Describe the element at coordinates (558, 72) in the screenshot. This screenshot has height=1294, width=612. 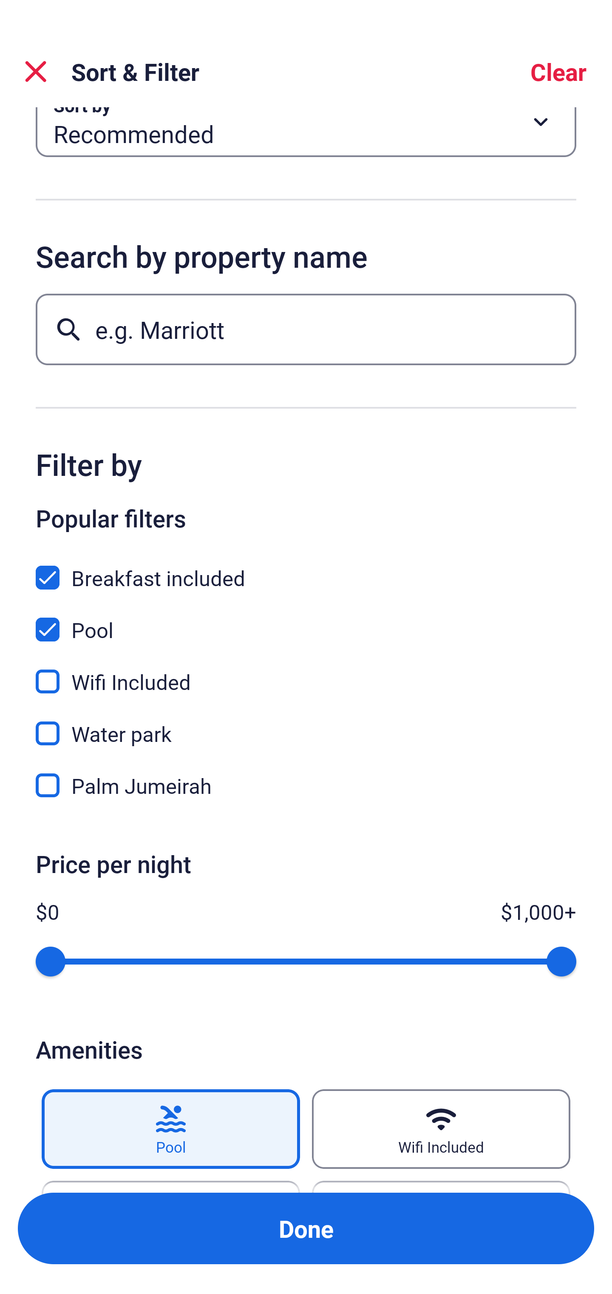
I see `Clear` at that location.